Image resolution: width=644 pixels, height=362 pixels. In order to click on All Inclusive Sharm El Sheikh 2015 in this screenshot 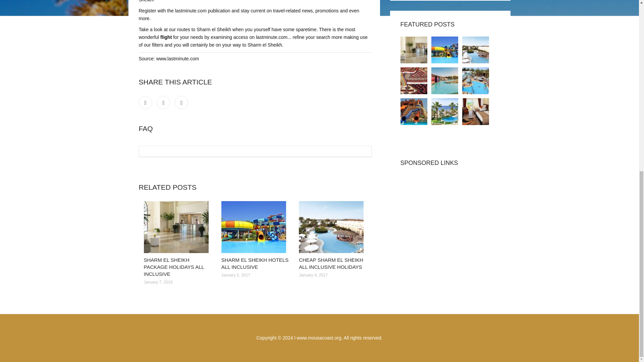, I will do `click(445, 80)`.